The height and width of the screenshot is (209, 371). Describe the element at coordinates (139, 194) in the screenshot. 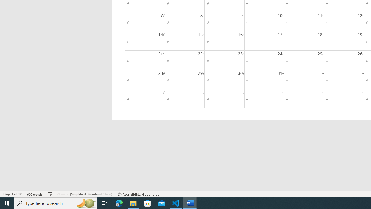

I see `Accessibility Checker Accessibility: Good to go` at that location.